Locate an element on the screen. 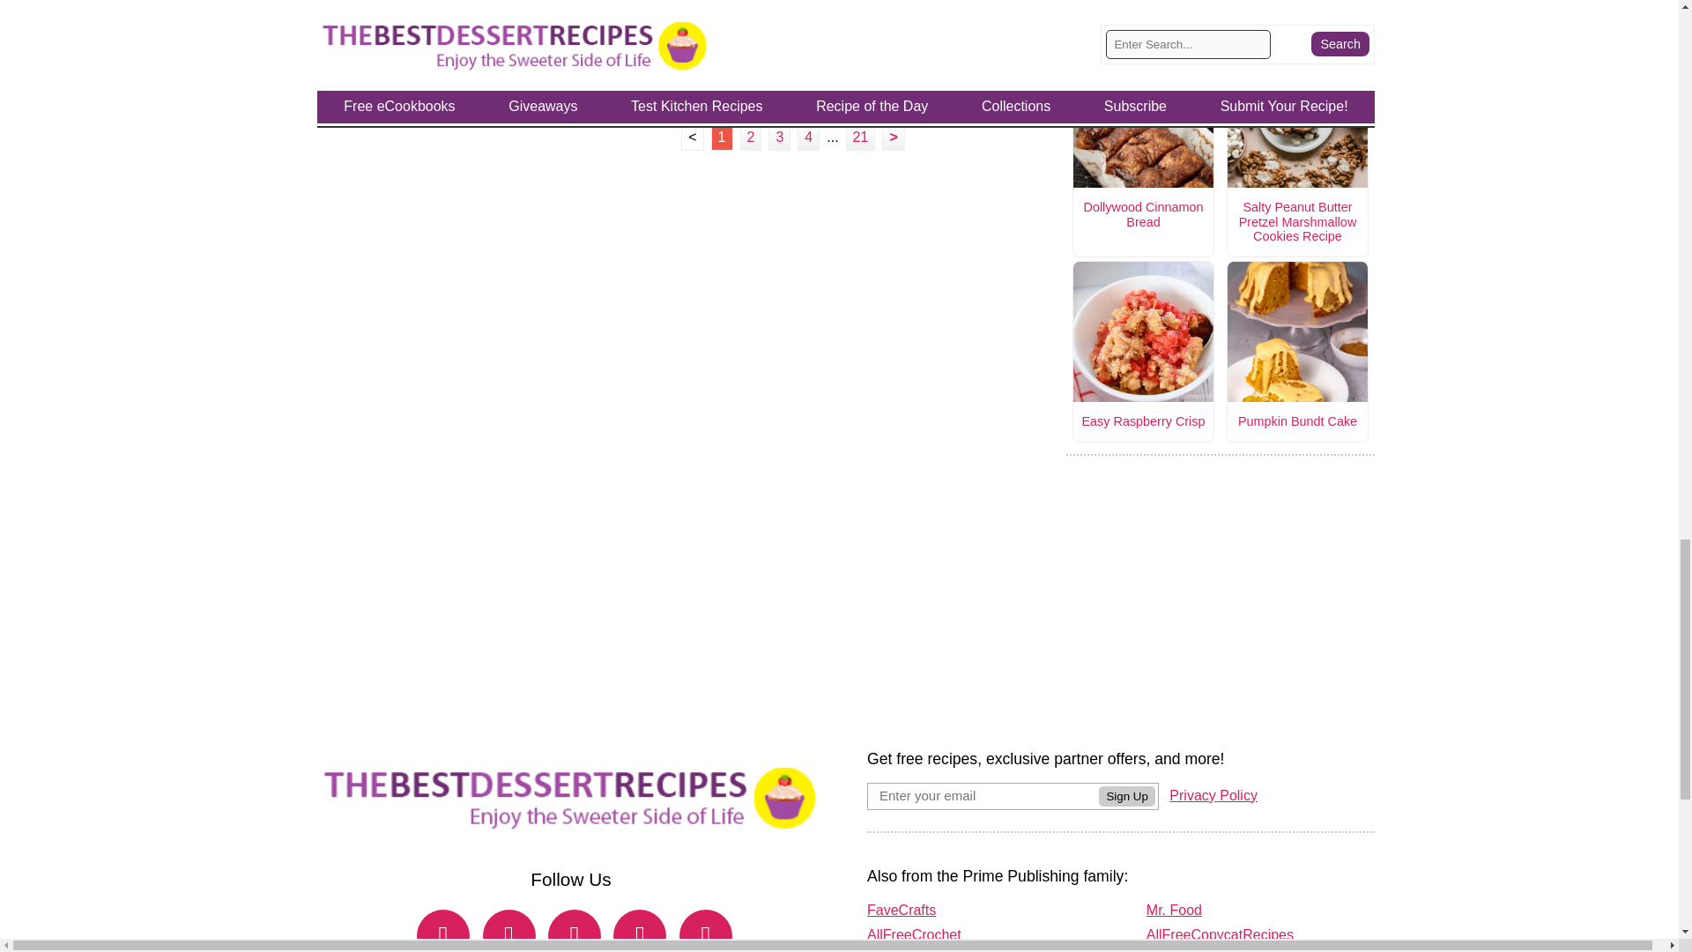  Go to Next Page is located at coordinates (892, 137).